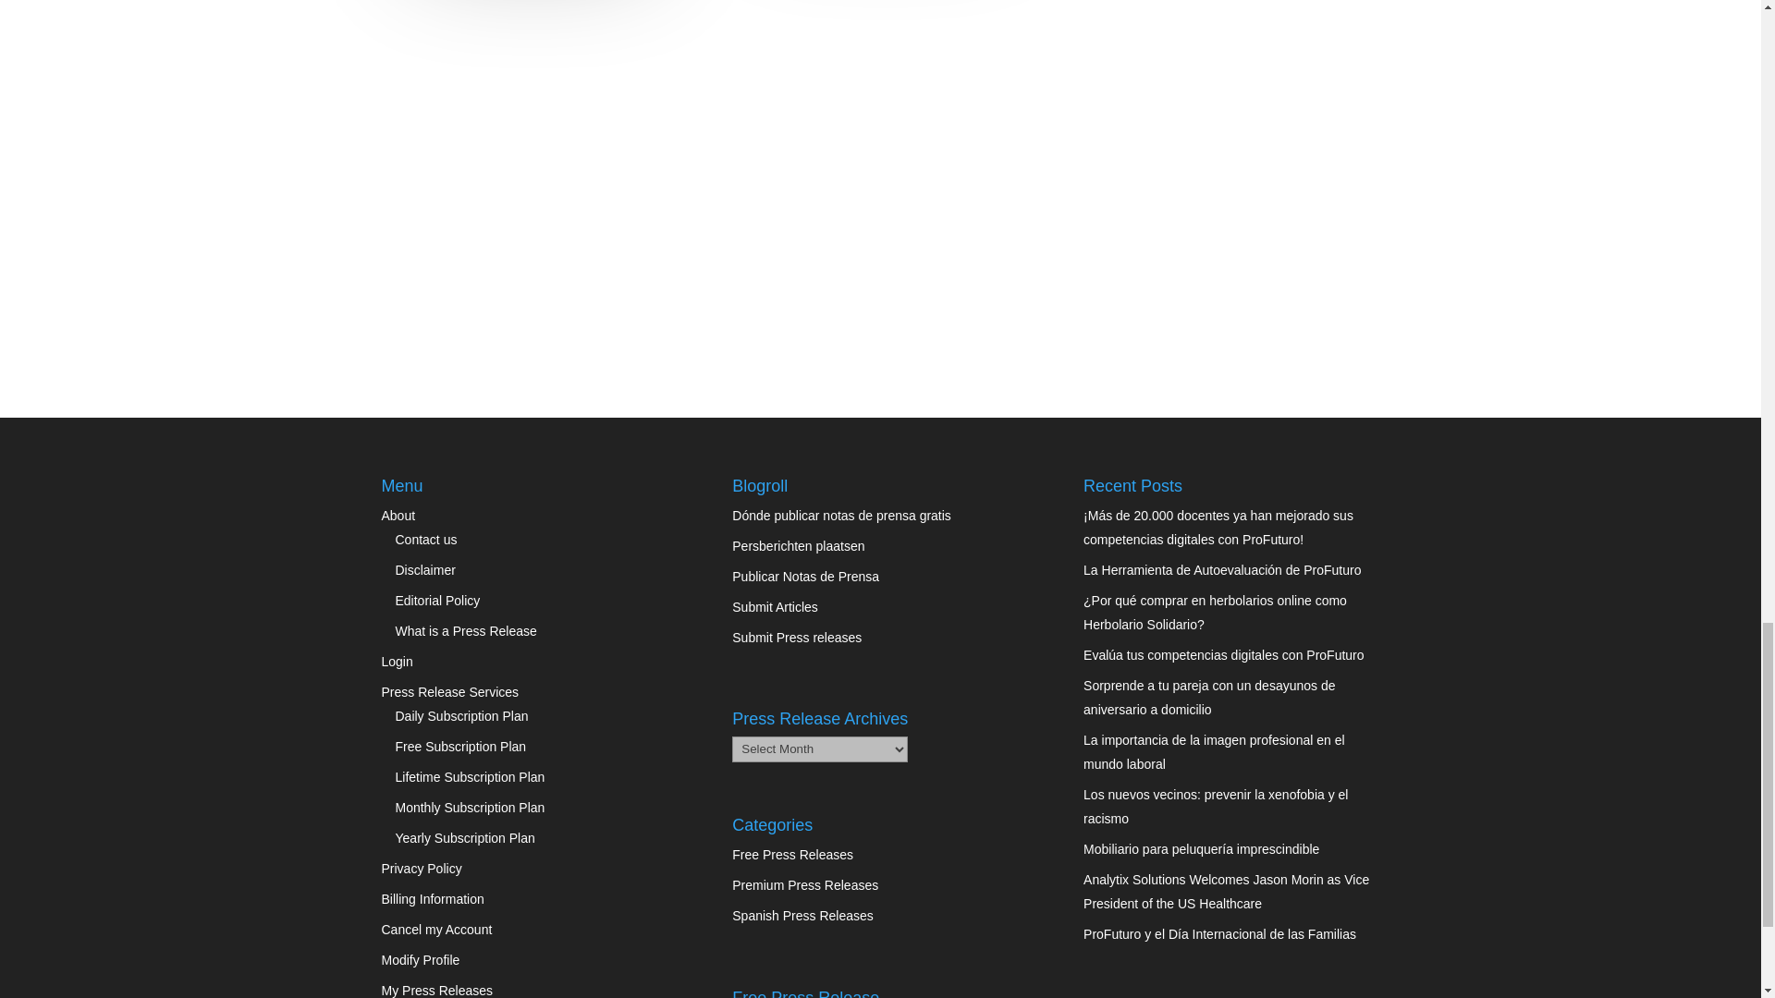 This screenshot has height=998, width=1775. Describe the element at coordinates (398, 515) in the screenshot. I see `About` at that location.